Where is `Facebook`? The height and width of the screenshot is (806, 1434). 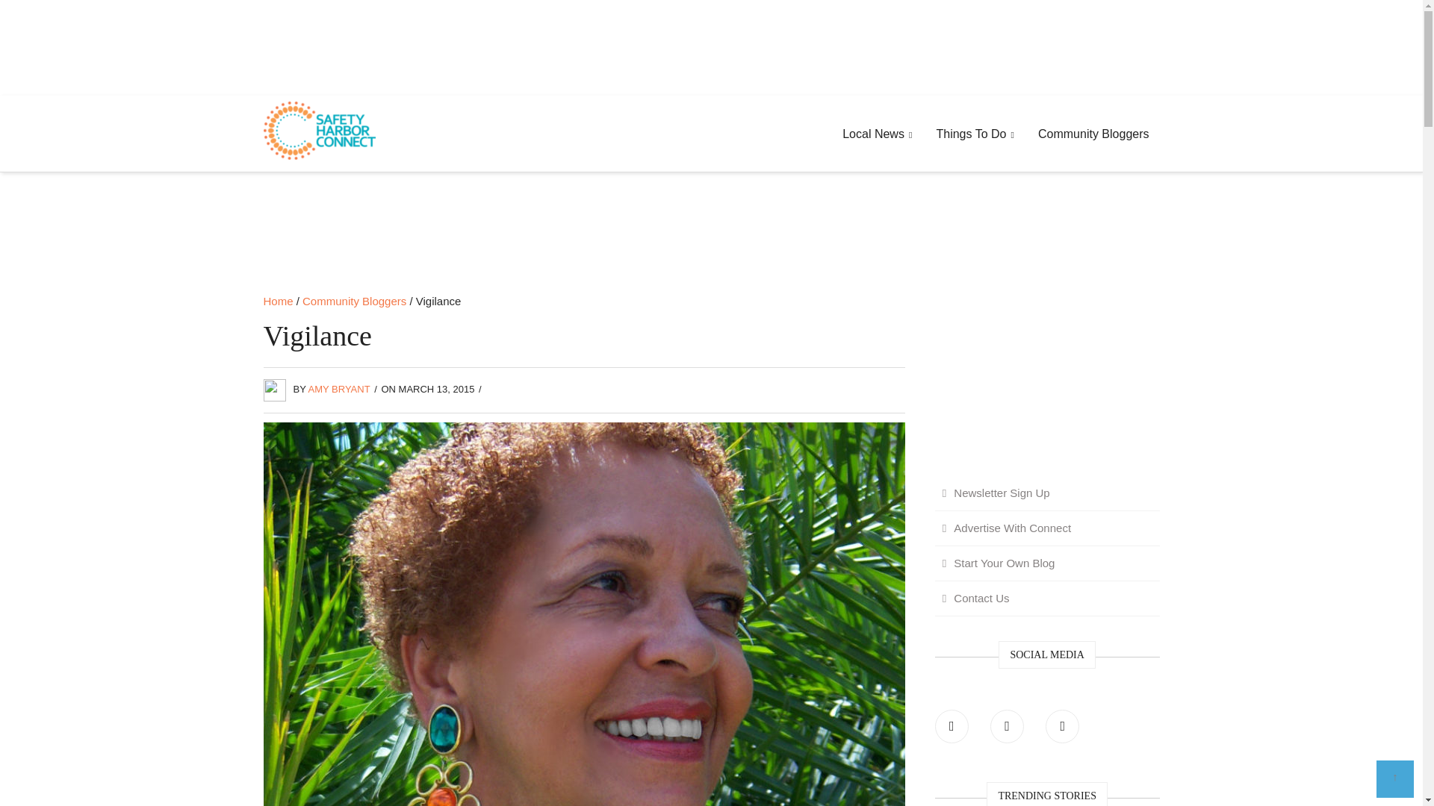 Facebook is located at coordinates (952, 726).